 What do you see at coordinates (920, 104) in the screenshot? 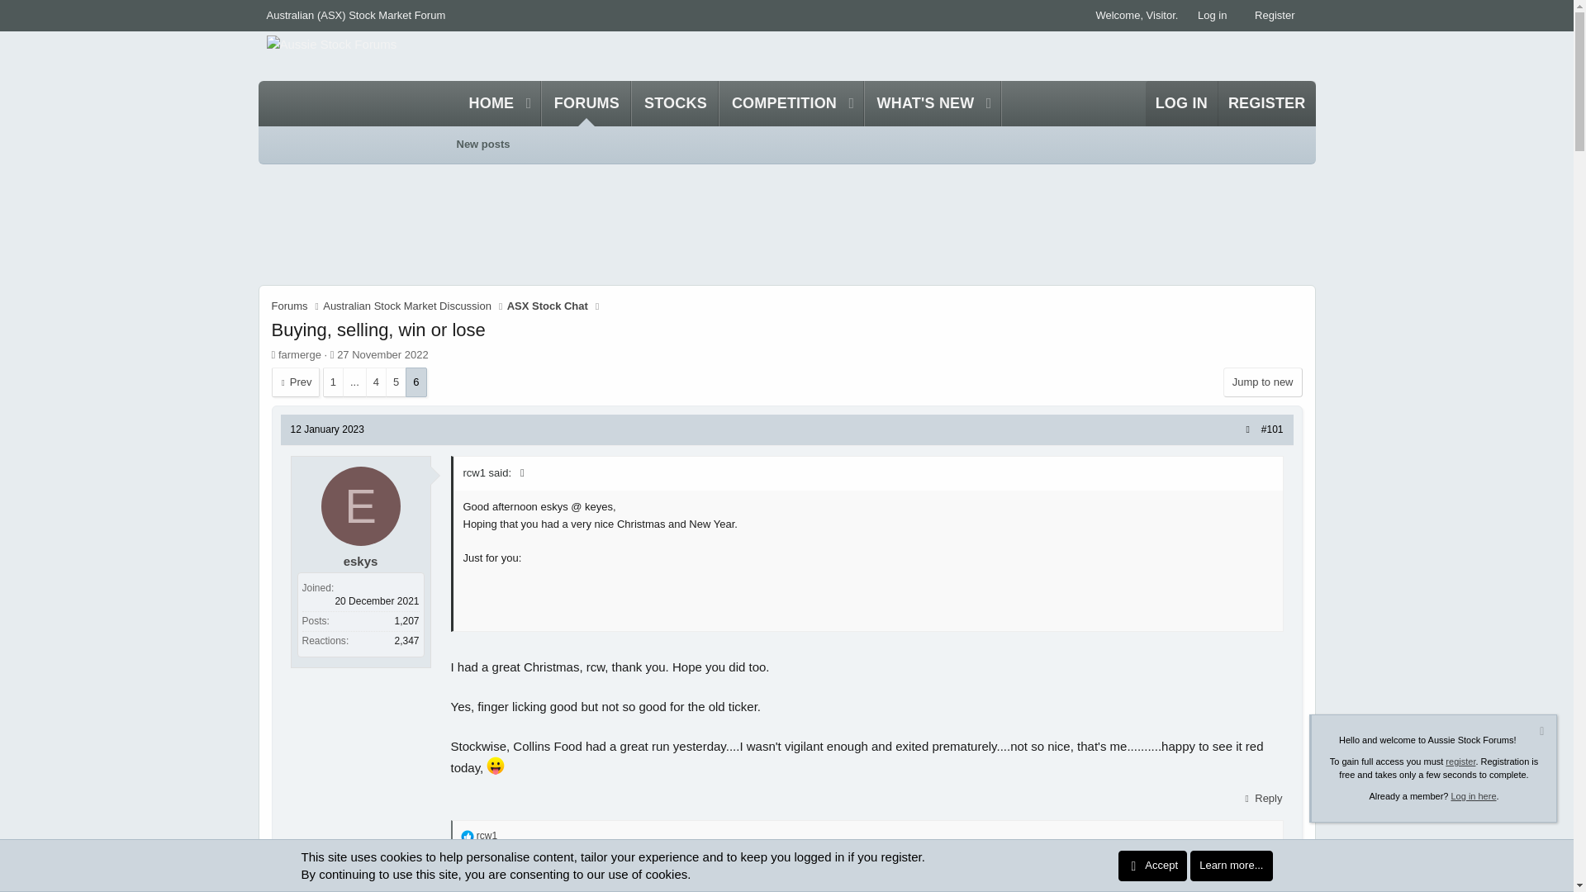
I see `WHAT'S NEW` at bounding box center [920, 104].